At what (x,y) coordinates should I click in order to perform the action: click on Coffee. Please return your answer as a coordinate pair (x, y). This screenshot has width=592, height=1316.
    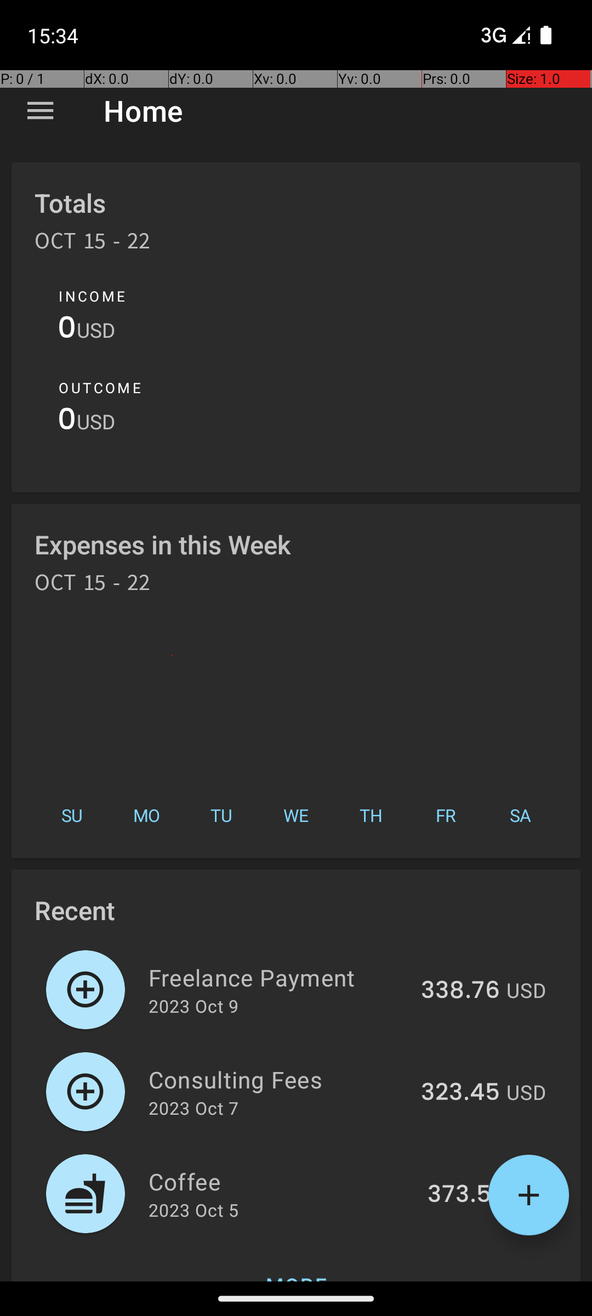
    Looking at the image, I should click on (282, 1181).